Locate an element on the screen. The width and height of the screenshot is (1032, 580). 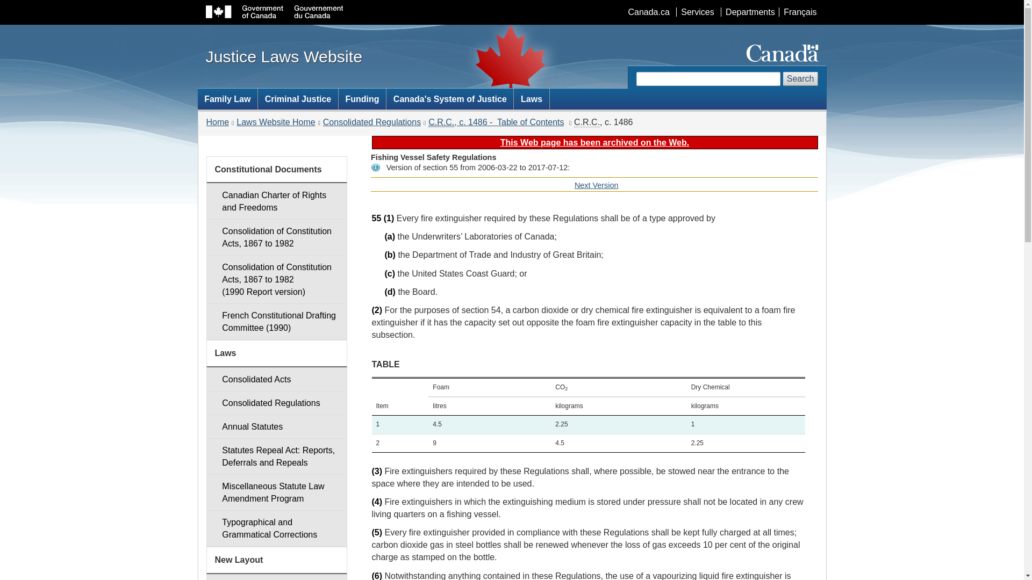
Consolidated Regulations of Canada is located at coordinates (586, 122).